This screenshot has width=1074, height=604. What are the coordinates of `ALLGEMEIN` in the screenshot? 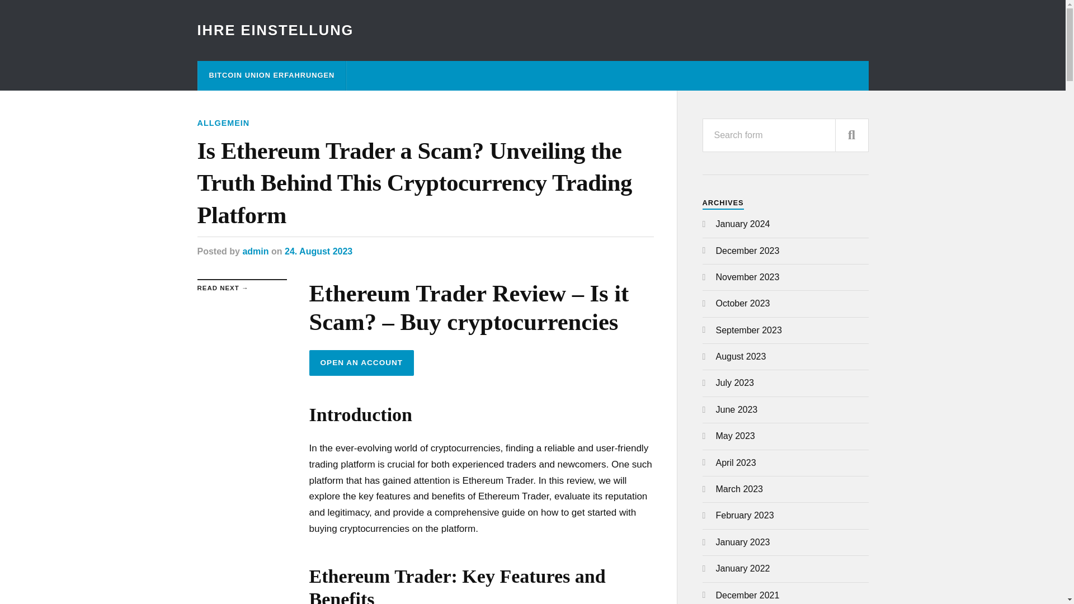 It's located at (223, 122).